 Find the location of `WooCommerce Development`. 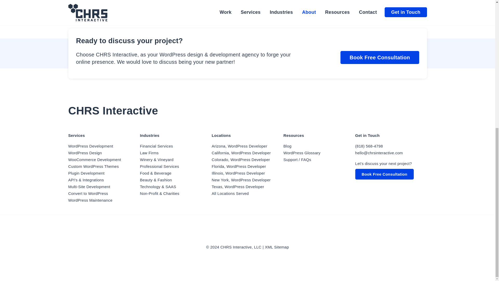

WooCommerce Development is located at coordinates (94, 159).